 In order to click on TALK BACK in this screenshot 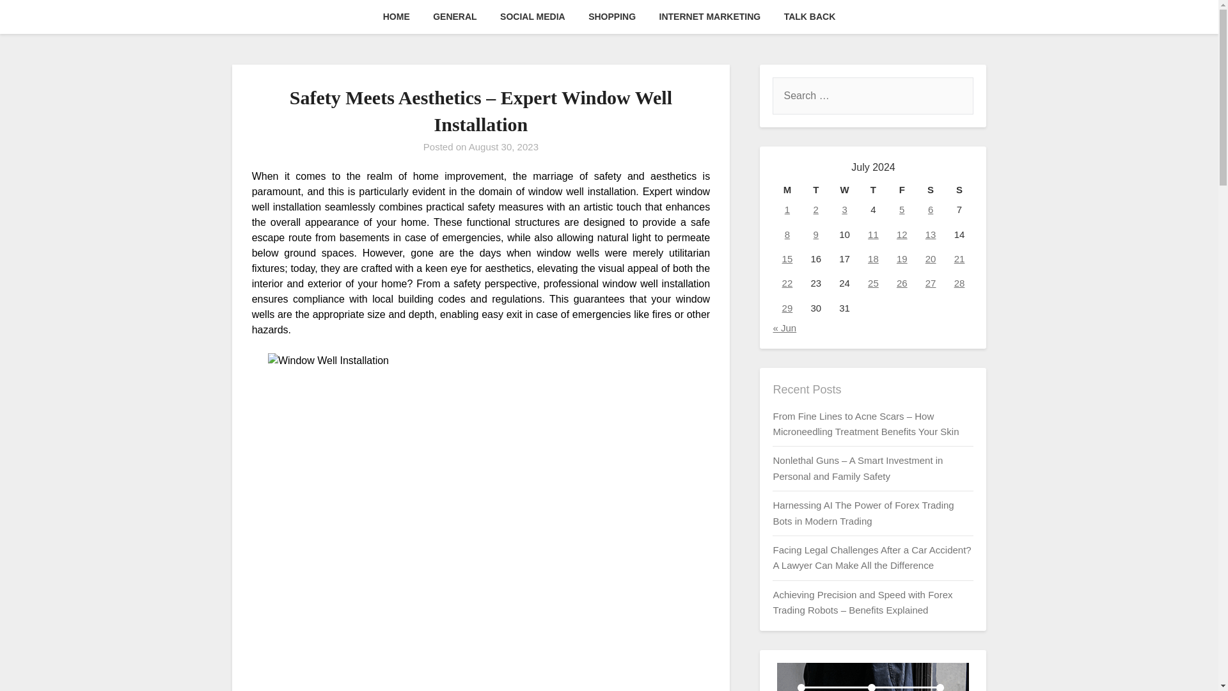, I will do `click(810, 17)`.